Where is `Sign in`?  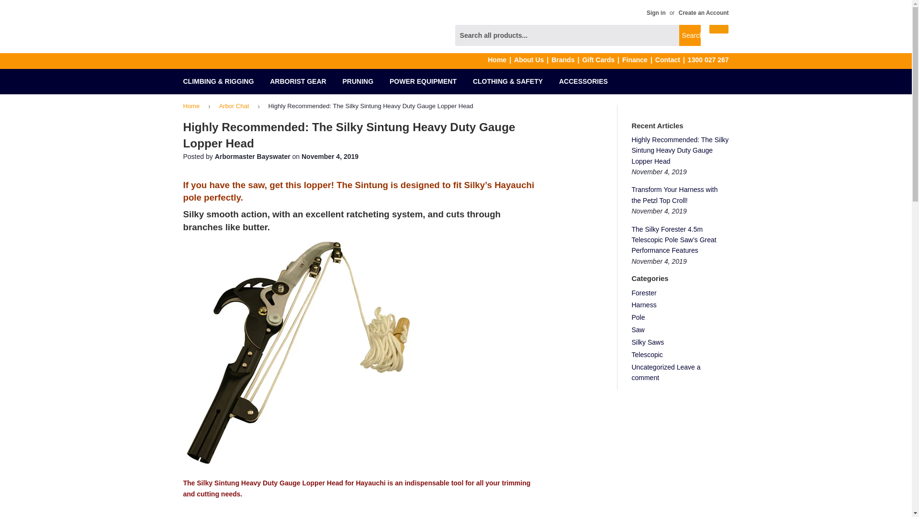 Sign in is located at coordinates (656, 12).